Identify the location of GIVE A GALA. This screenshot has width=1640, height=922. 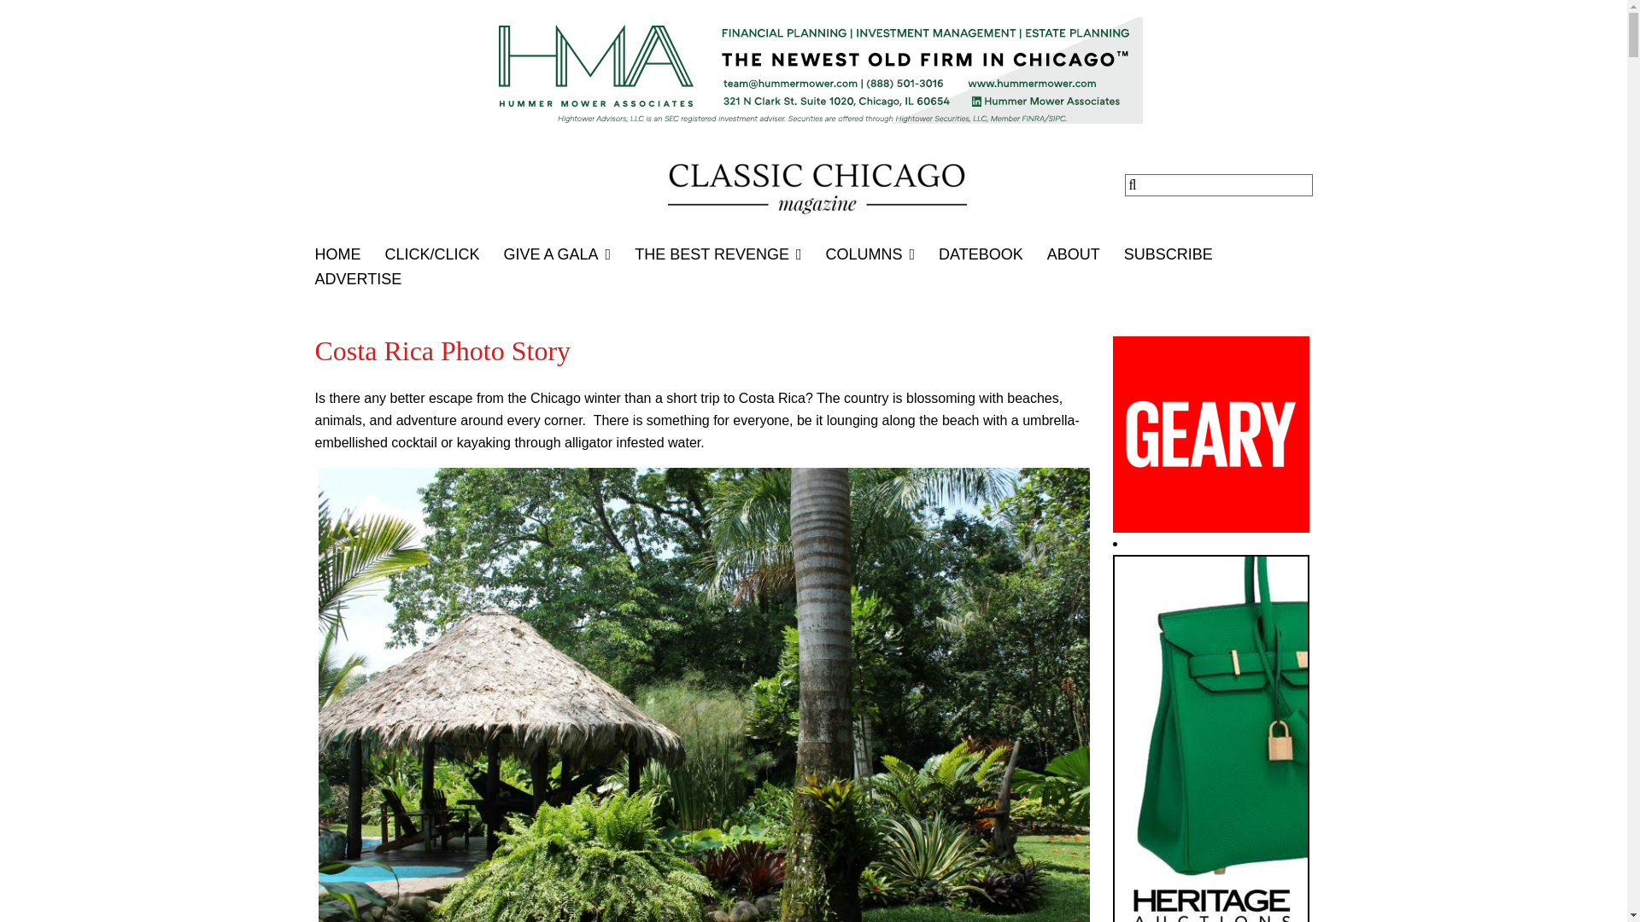
(569, 254).